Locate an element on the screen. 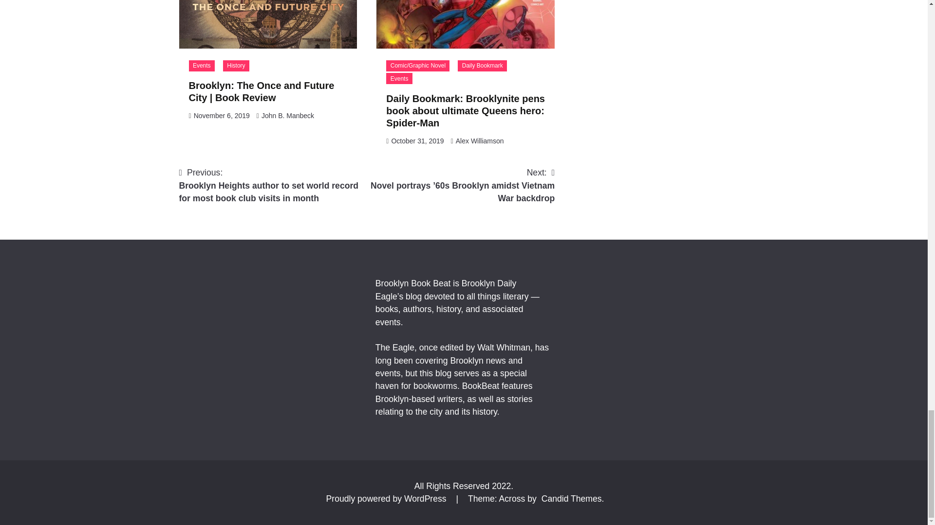  John B. Manbeck is located at coordinates (288, 116).